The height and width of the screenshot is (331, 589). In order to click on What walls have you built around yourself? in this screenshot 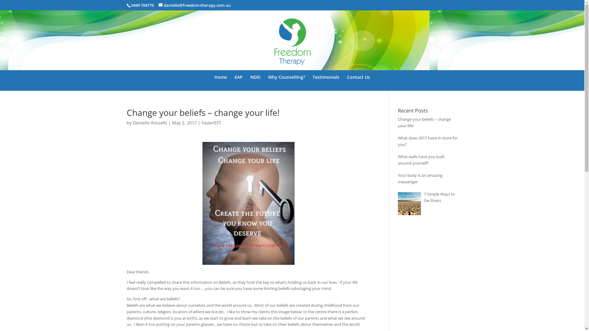, I will do `click(421, 160)`.